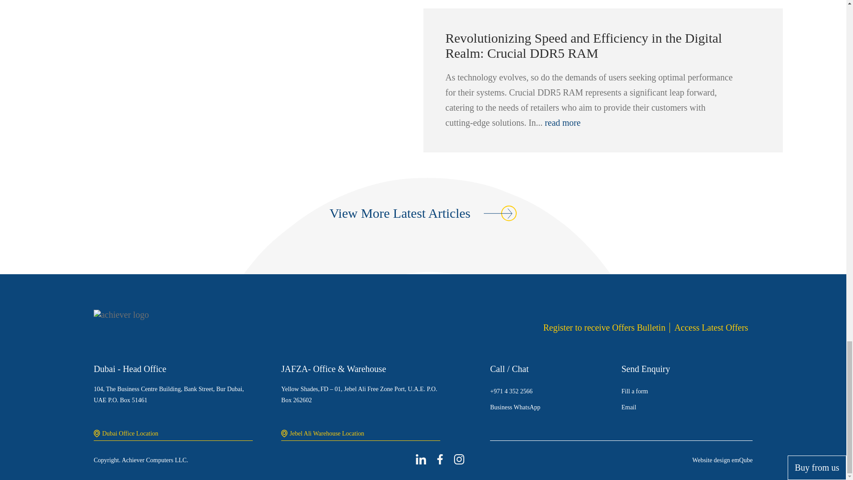 The width and height of the screenshot is (853, 480). What do you see at coordinates (742, 460) in the screenshot?
I see `emQube` at bounding box center [742, 460].